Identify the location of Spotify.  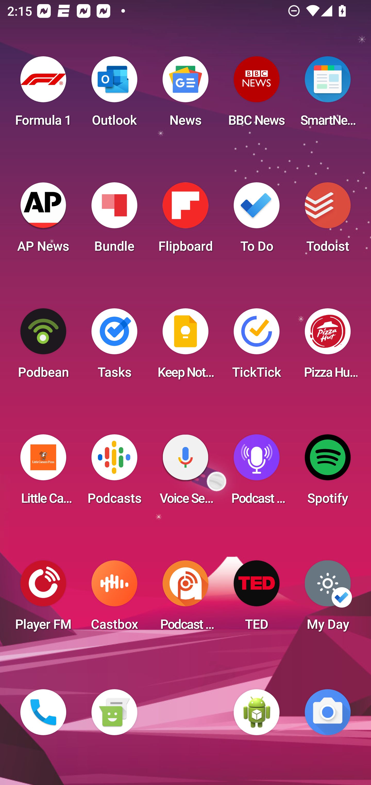
(328, 473).